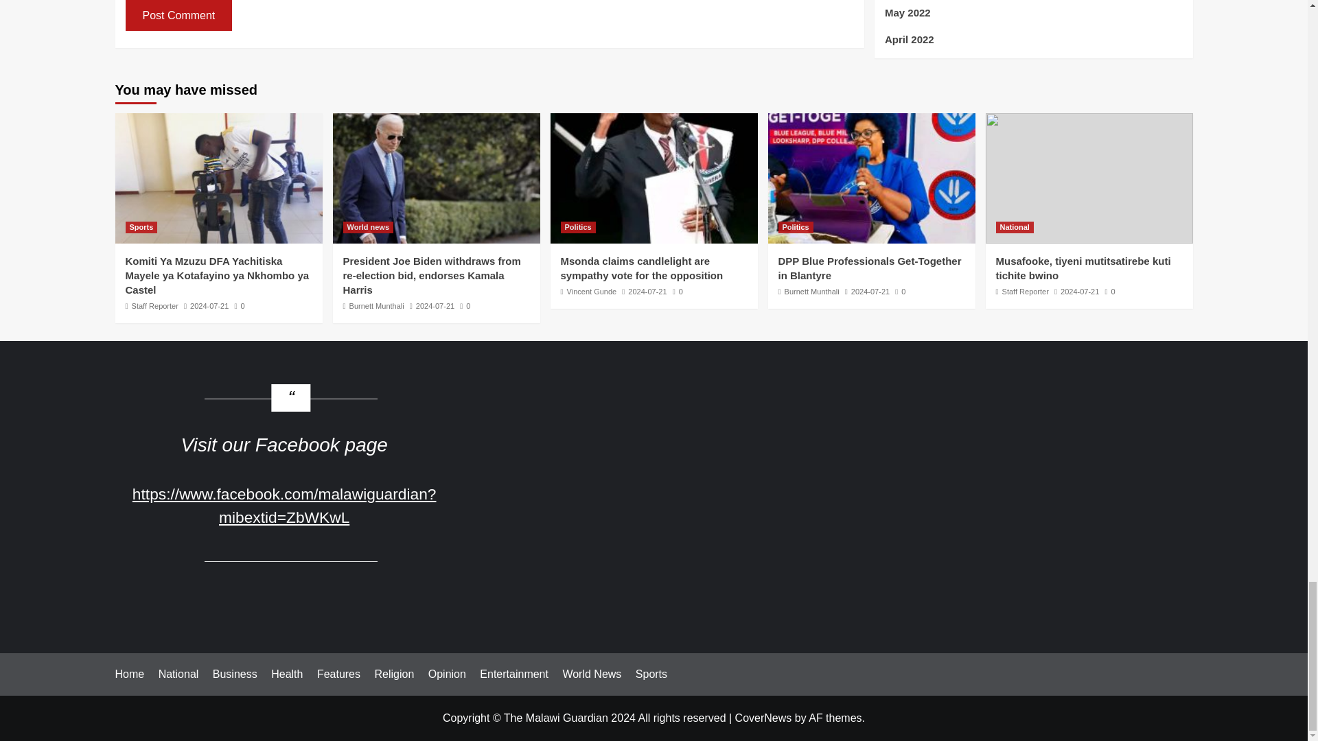 The image size is (1318, 741). Describe the element at coordinates (178, 15) in the screenshot. I see `Post Comment` at that location.